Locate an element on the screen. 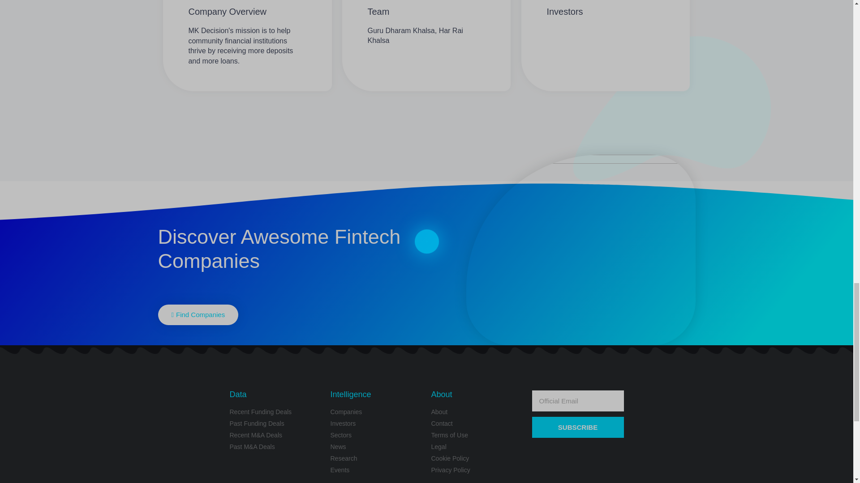  Companies is located at coordinates (376, 412).